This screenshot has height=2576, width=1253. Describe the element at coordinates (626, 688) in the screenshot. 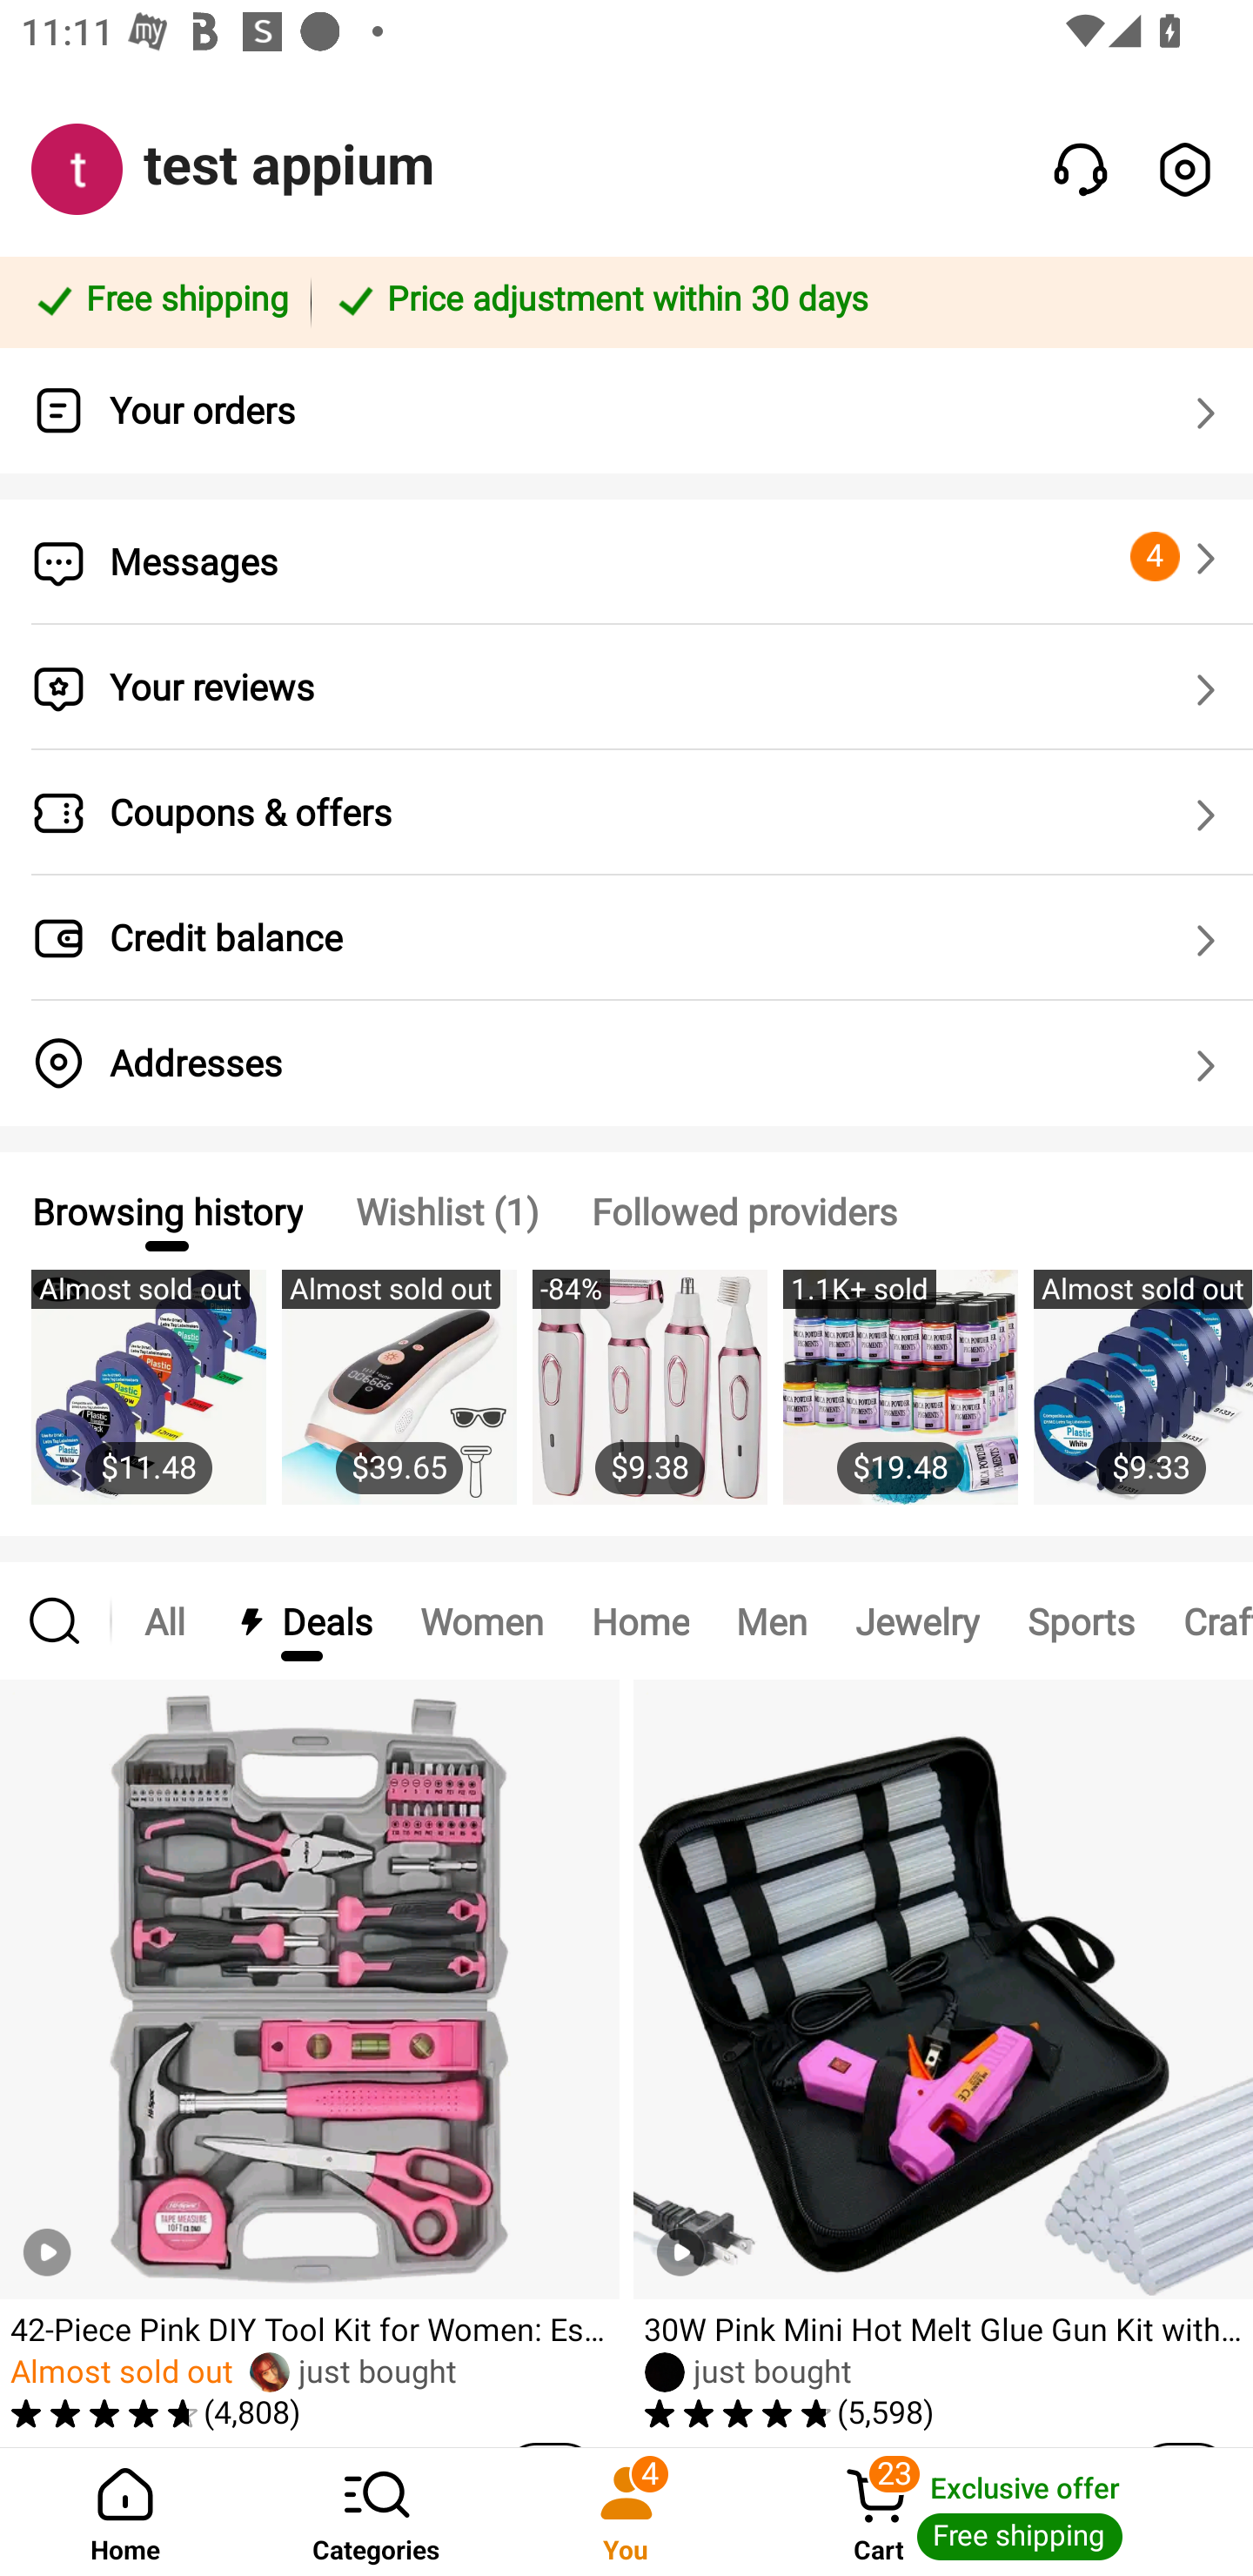

I see `Your reviews` at that location.